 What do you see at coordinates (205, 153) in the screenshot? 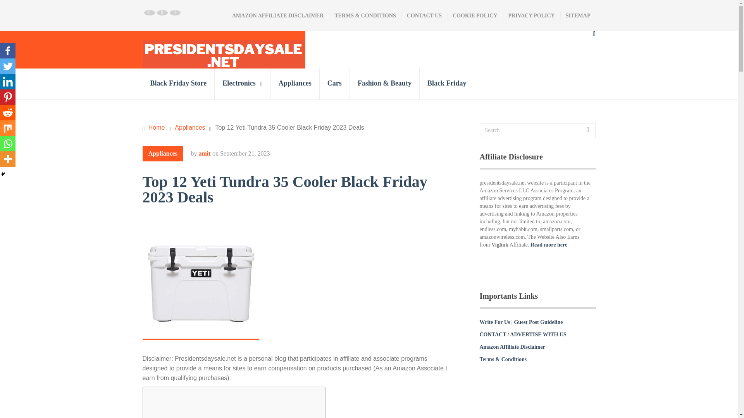
I see `Posts by amit` at bounding box center [205, 153].